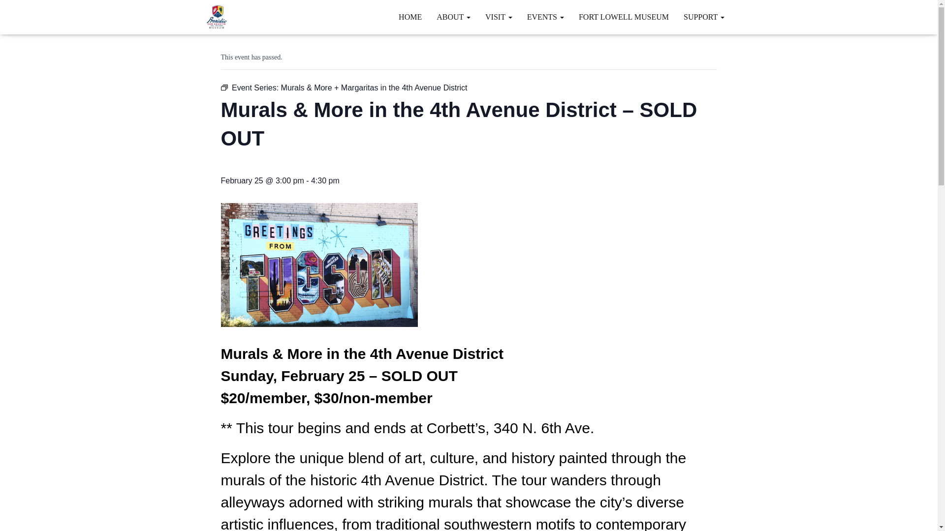 The height and width of the screenshot is (531, 945). I want to click on ABOUT, so click(453, 17).